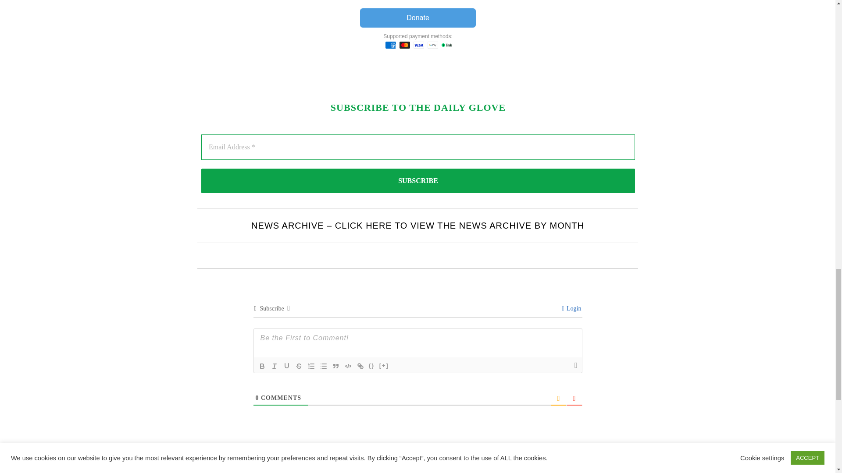 The width and height of the screenshot is (842, 473). Describe the element at coordinates (336, 366) in the screenshot. I see `Blockquote` at that location.